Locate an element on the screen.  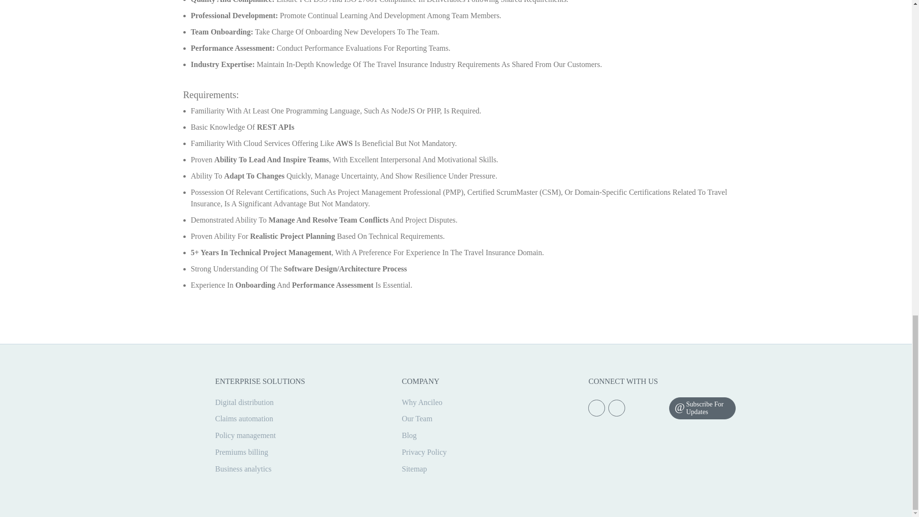
Policy management is located at coordinates (246, 435).